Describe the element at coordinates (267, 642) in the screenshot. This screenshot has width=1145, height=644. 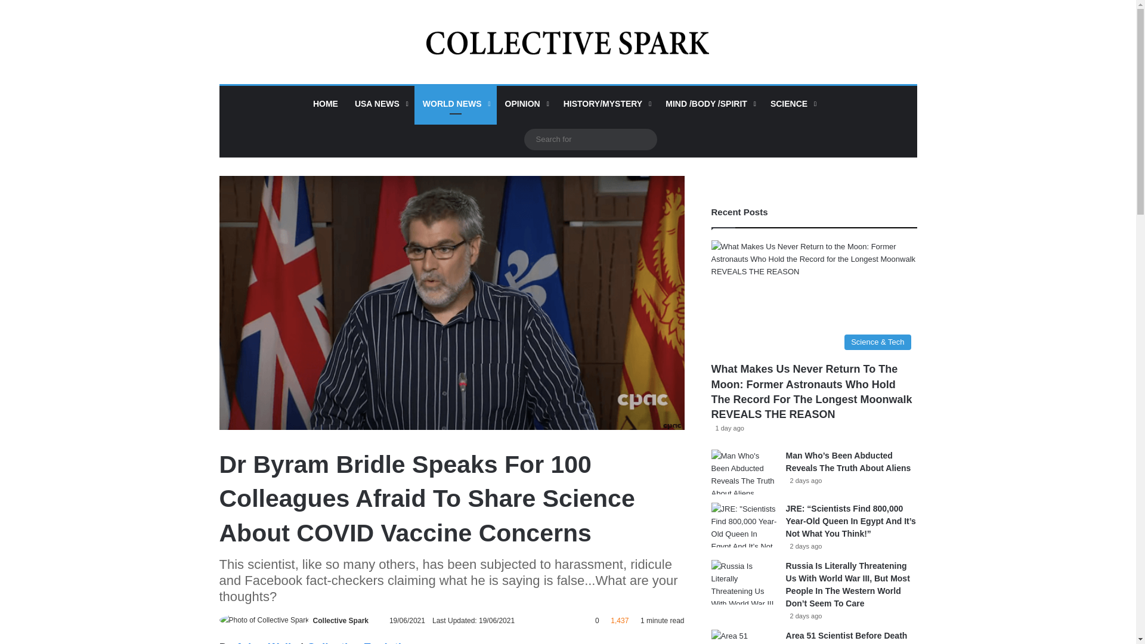
I see `Arjun Walia` at that location.